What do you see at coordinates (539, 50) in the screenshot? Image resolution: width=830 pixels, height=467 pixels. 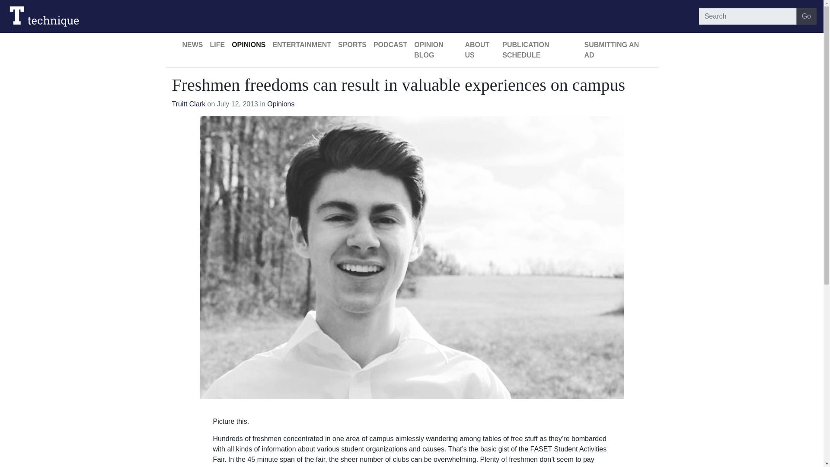 I see `Publication Schedule` at bounding box center [539, 50].